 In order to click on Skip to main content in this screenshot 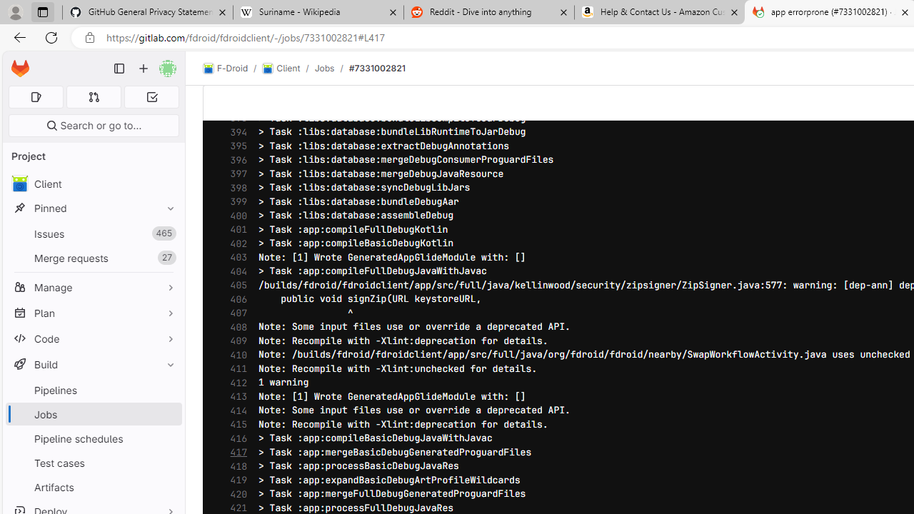, I will do `click(16, 62)`.